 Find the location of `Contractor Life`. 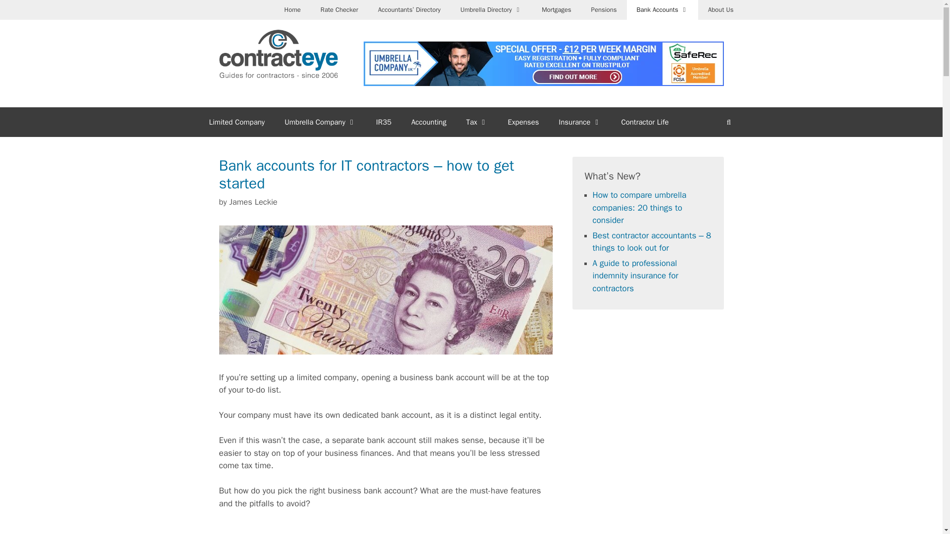

Contractor Life is located at coordinates (644, 122).